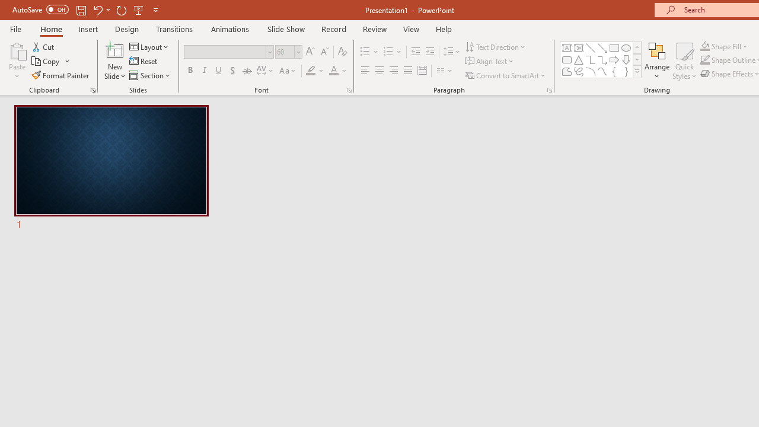 The width and height of the screenshot is (759, 427). Describe the element at coordinates (46, 62) in the screenshot. I see `Copy` at that location.